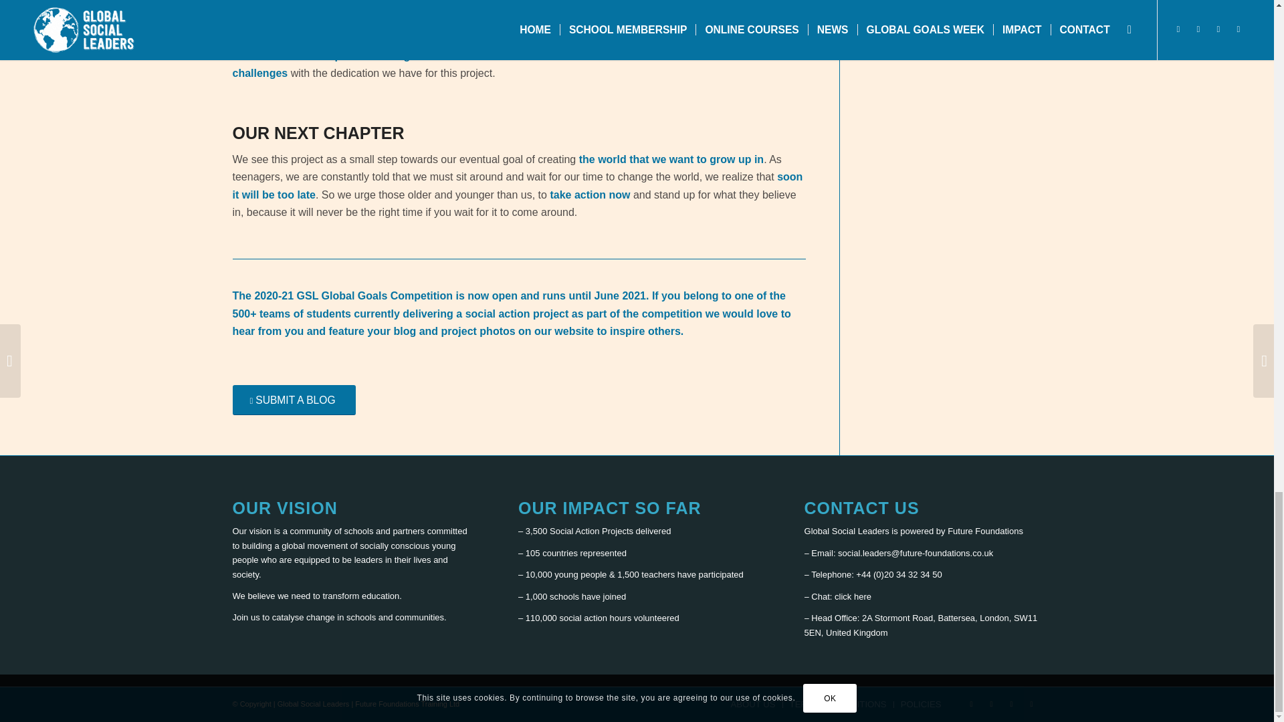  I want to click on Instagram, so click(1011, 703).